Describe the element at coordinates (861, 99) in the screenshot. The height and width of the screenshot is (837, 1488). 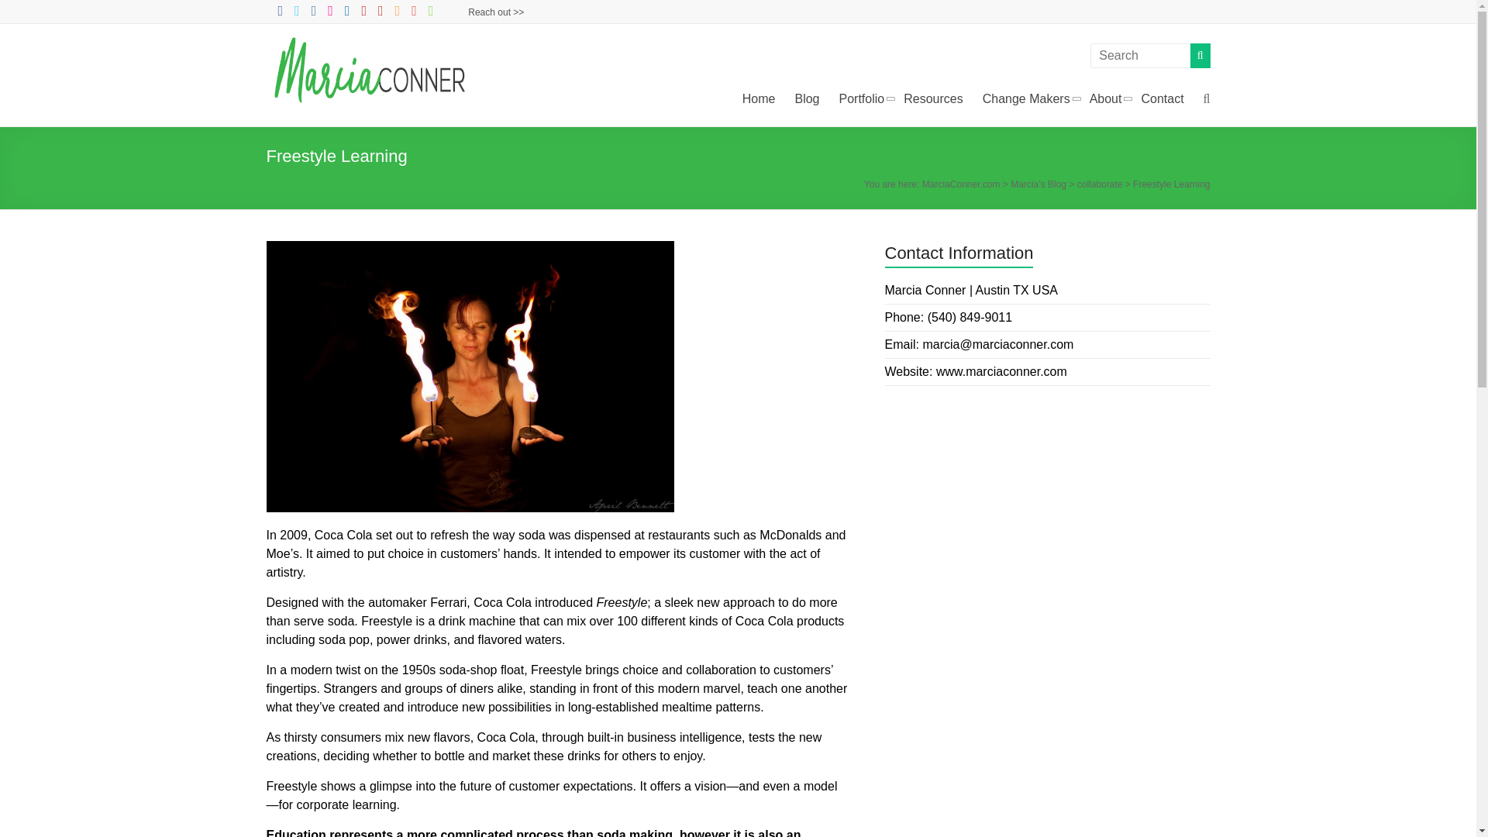
I see `Portfolio` at that location.